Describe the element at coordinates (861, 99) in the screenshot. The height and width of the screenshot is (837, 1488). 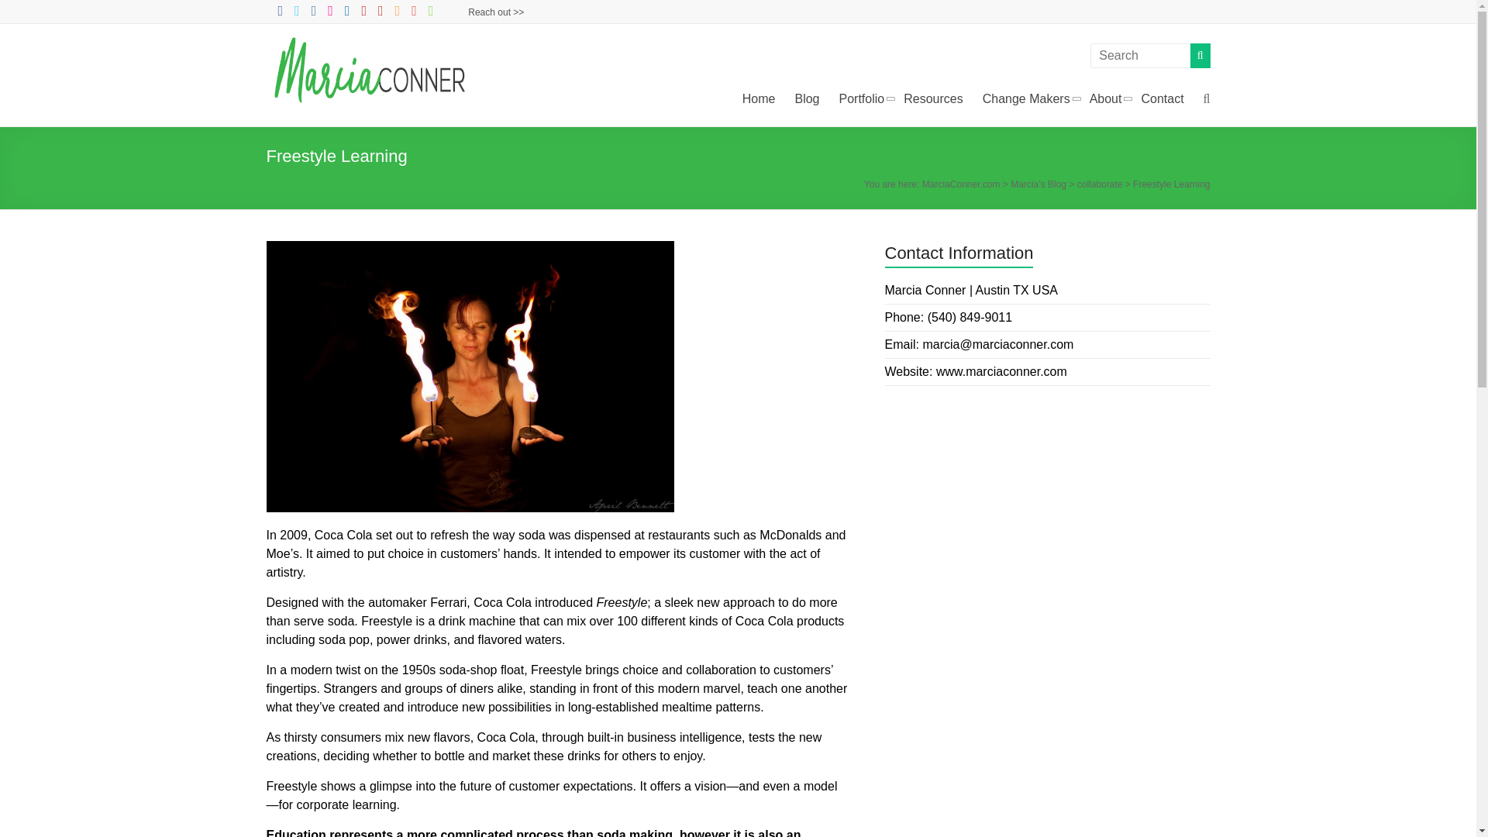
I see `Portfolio` at that location.